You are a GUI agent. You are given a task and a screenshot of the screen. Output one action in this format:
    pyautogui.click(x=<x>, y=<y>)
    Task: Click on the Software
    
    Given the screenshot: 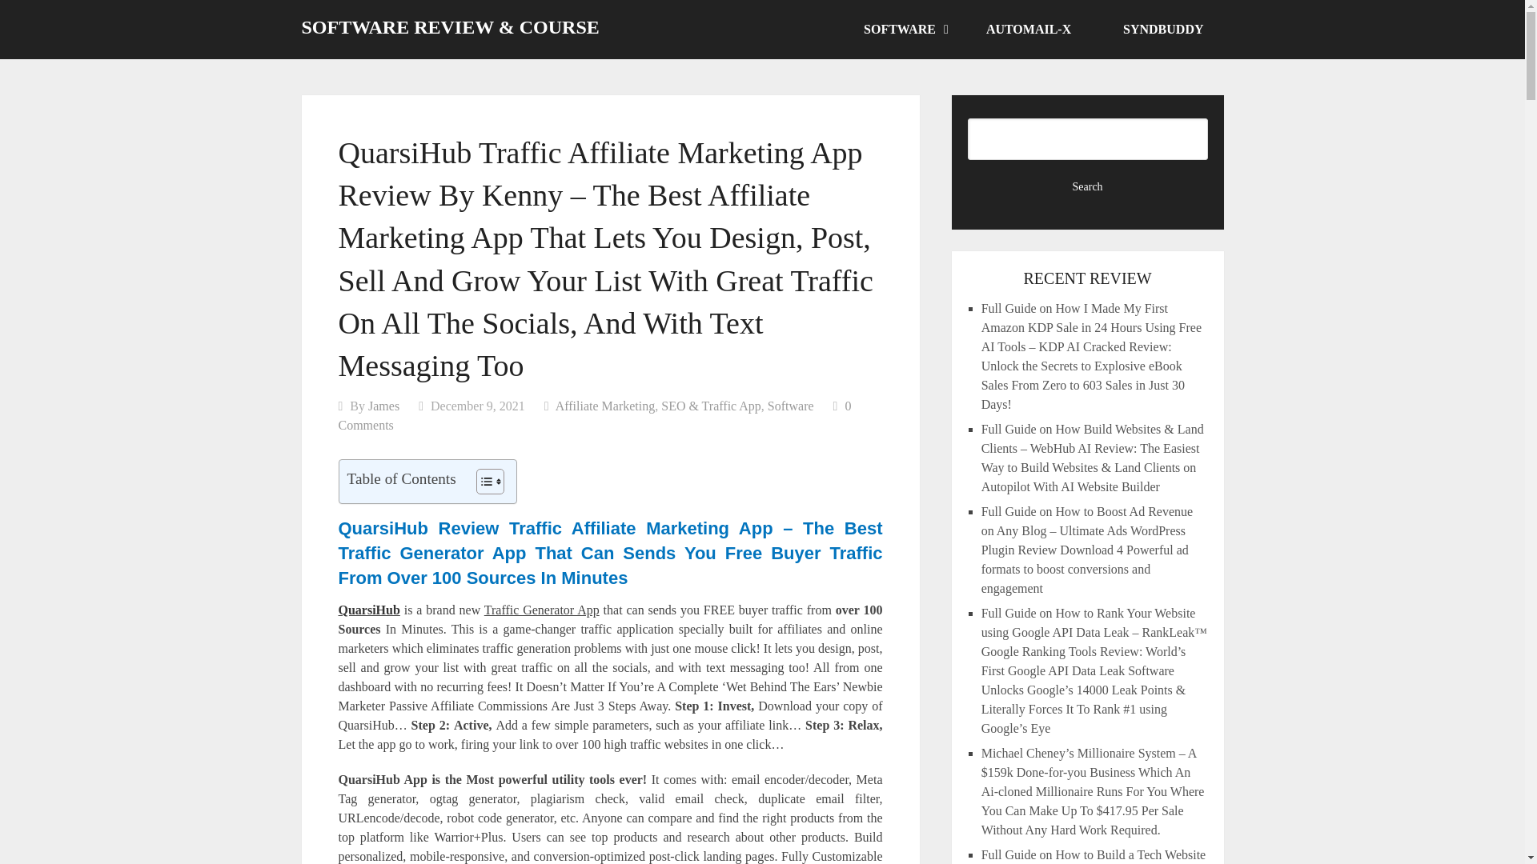 What is the action you would take?
    pyautogui.click(x=791, y=406)
    